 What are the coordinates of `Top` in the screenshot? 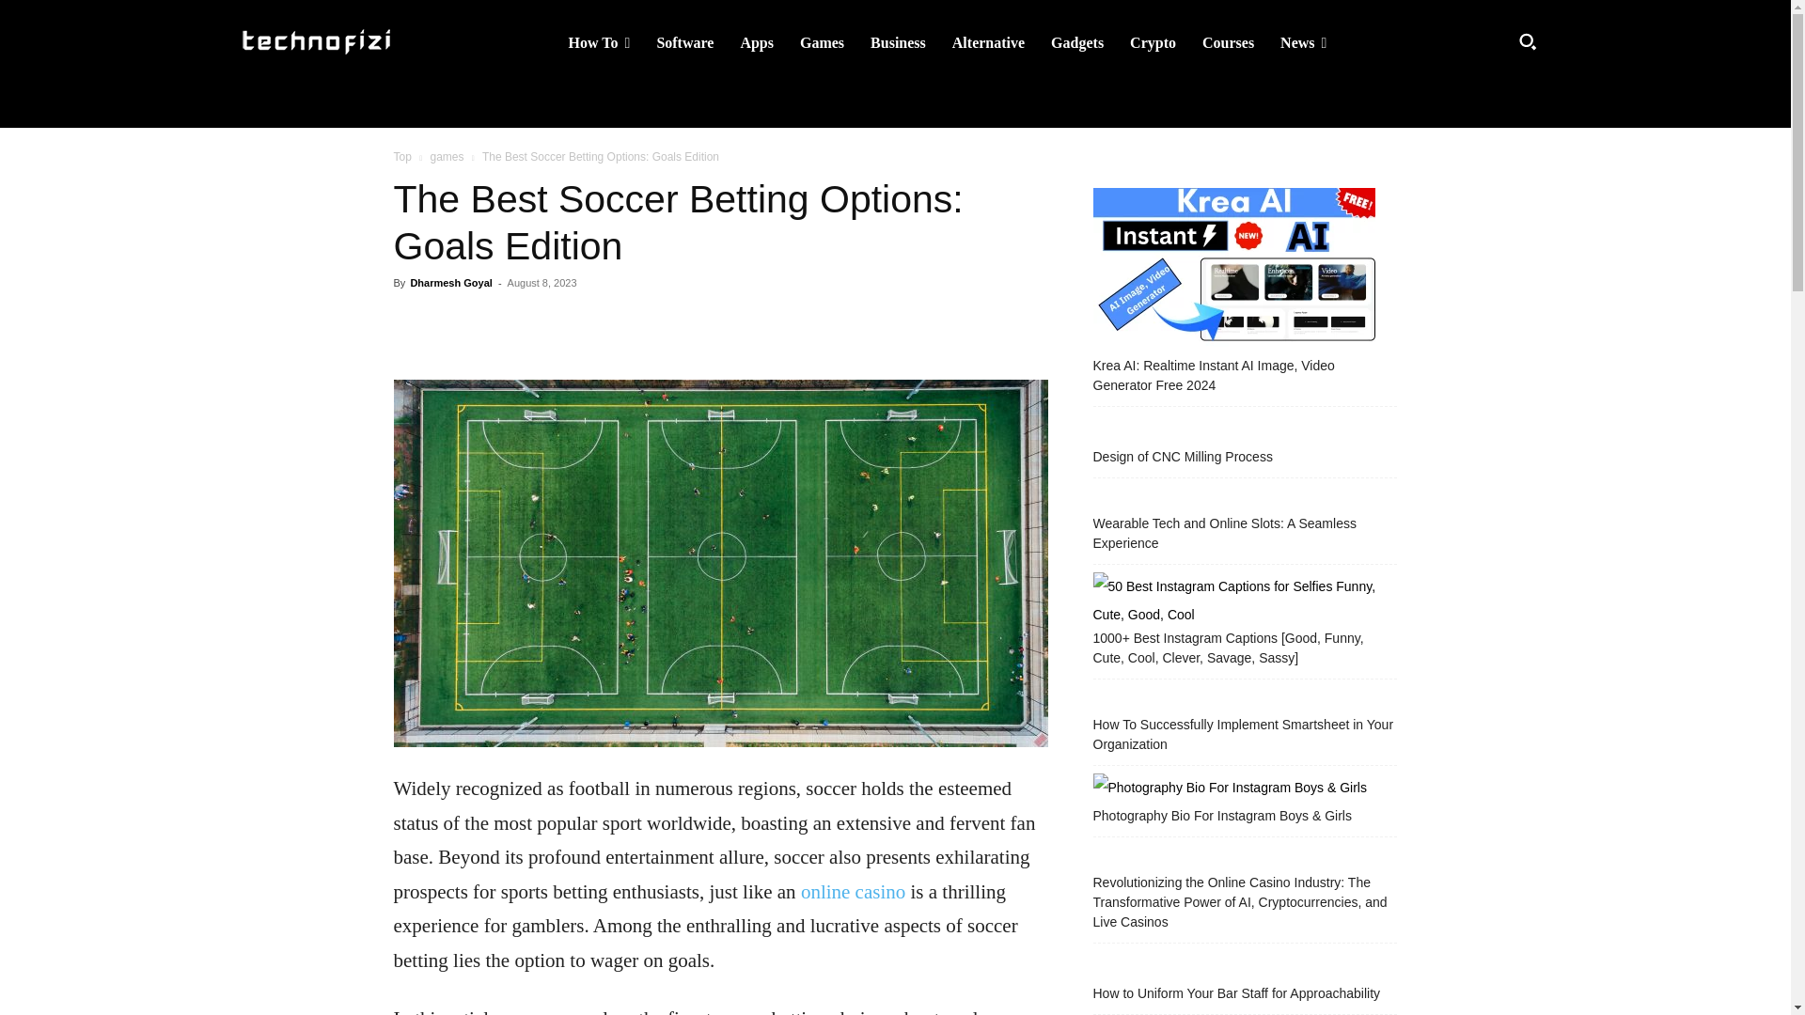 It's located at (402, 156).